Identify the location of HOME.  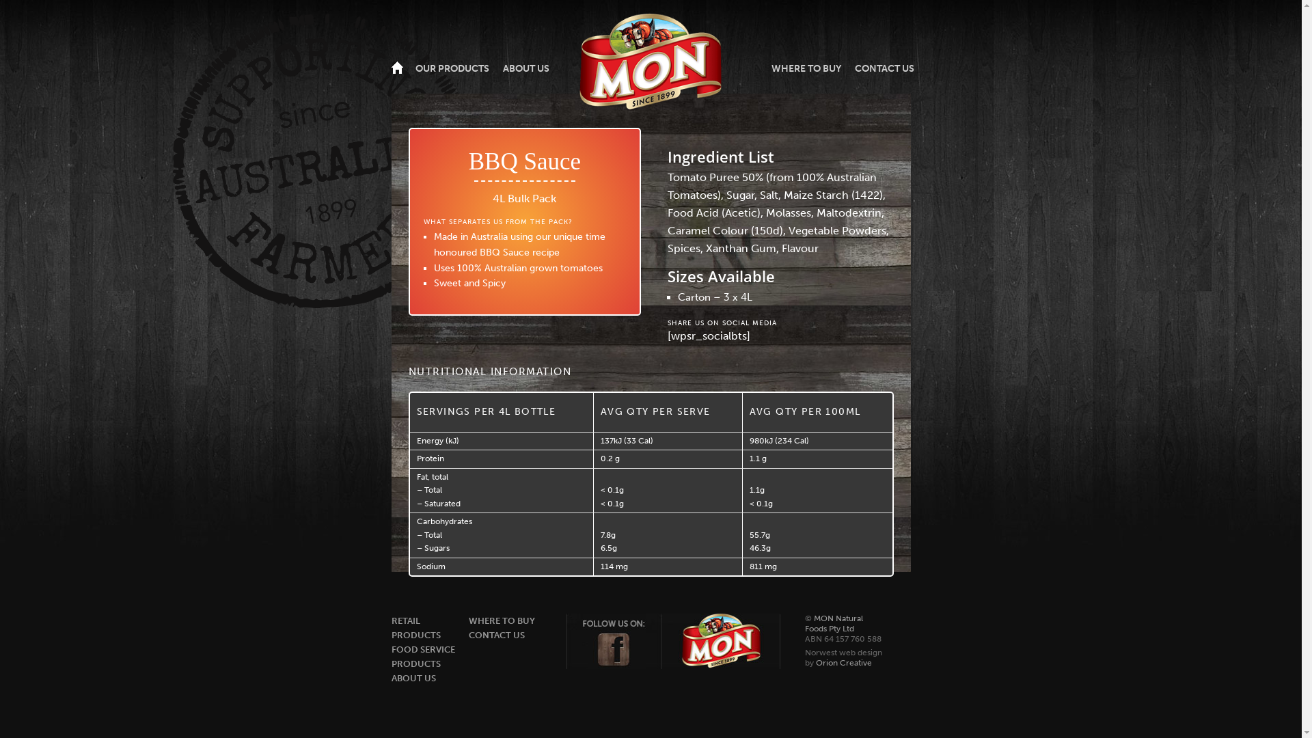
(398, 68).